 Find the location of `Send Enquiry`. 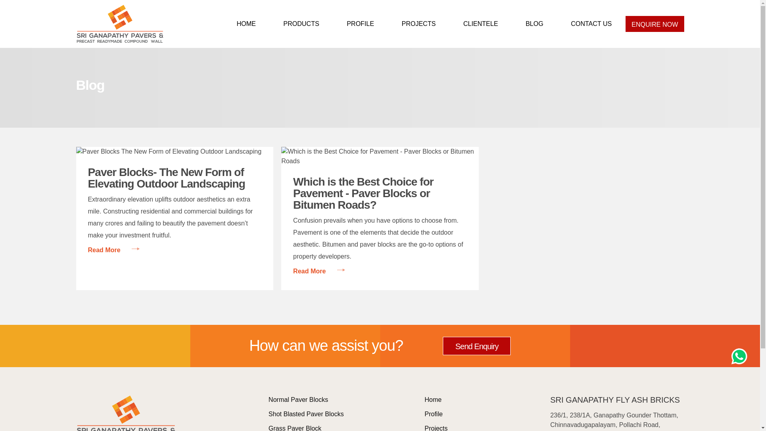

Send Enquiry is located at coordinates (476, 346).